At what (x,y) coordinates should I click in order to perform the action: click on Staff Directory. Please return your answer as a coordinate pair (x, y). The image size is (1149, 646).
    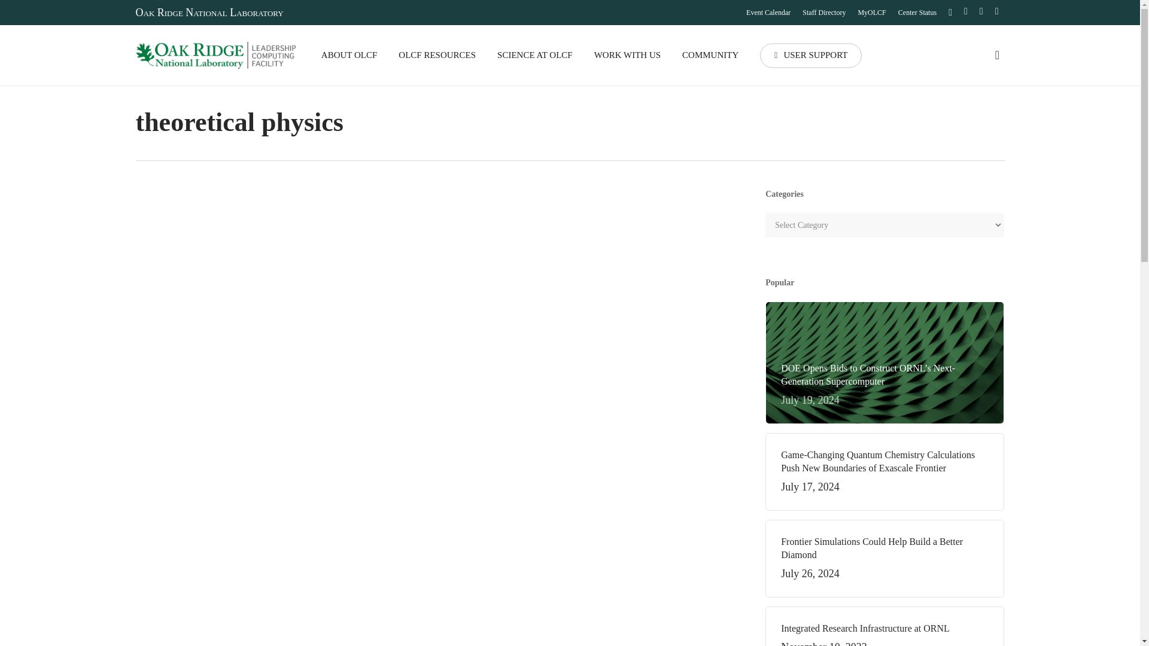
    Looking at the image, I should click on (823, 12).